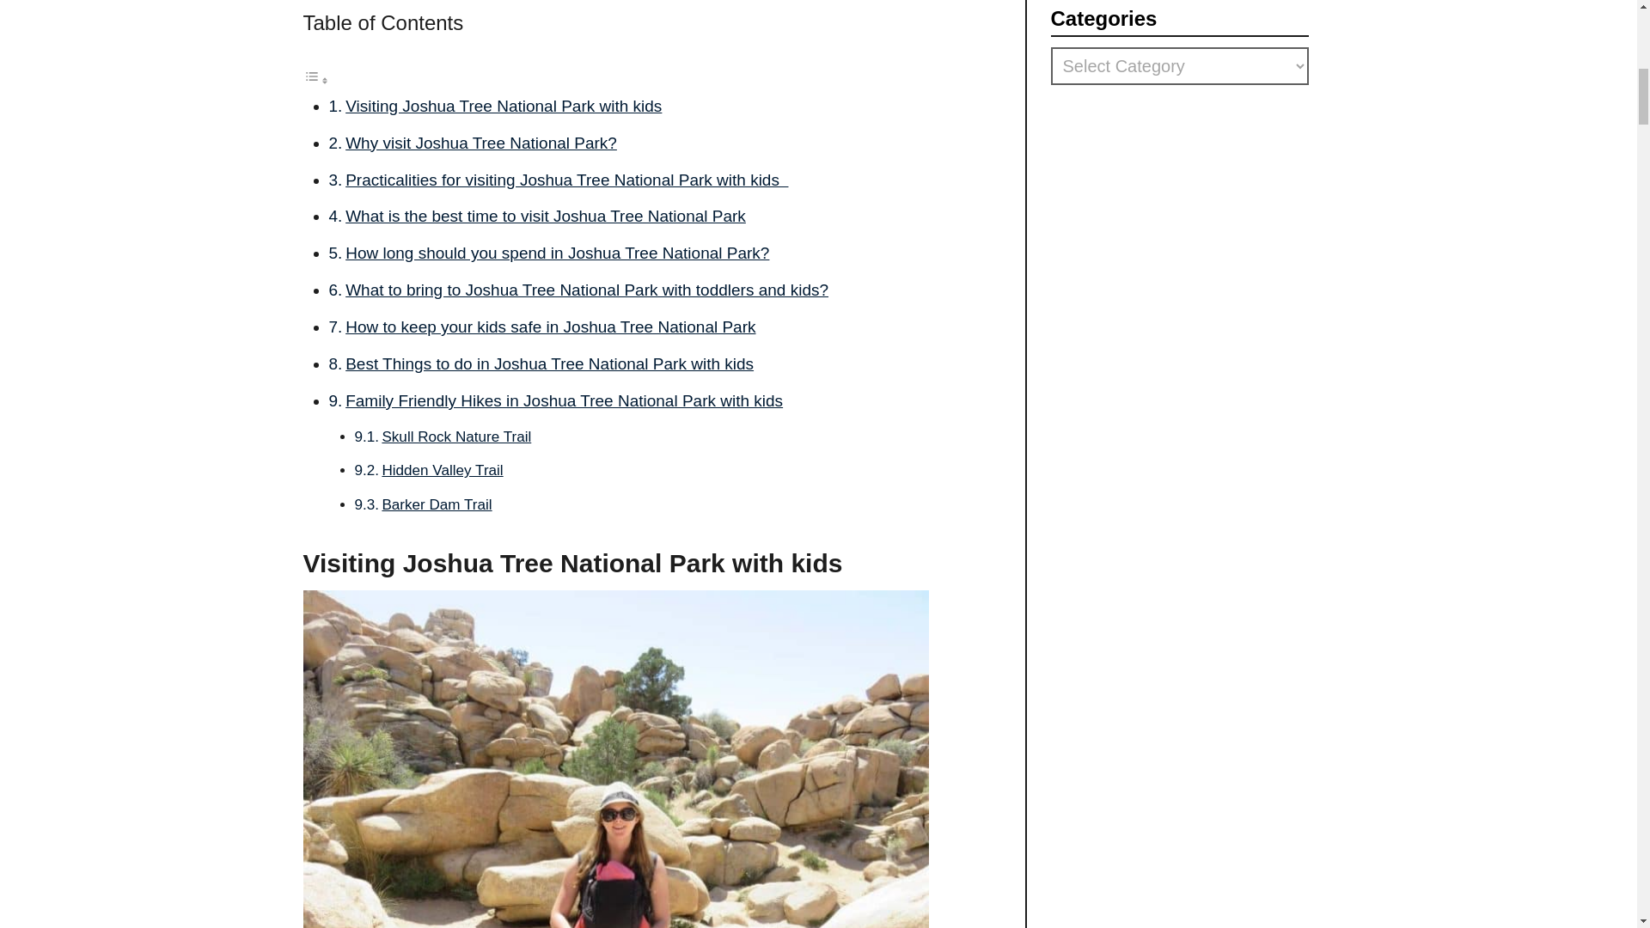 Image resolution: width=1650 pixels, height=928 pixels. I want to click on Skull Rock Nature Trail, so click(455, 437).